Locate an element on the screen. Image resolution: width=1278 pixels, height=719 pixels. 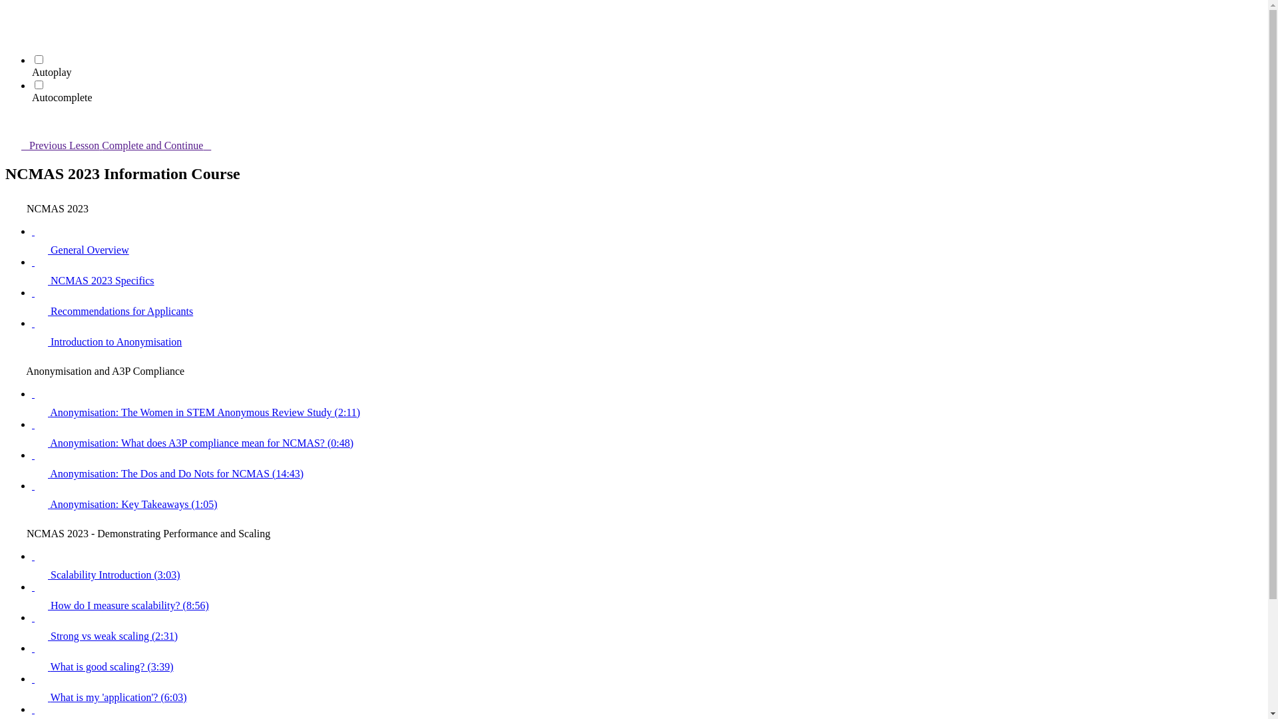
  What is good scaling? (3:39) is located at coordinates (647, 658).